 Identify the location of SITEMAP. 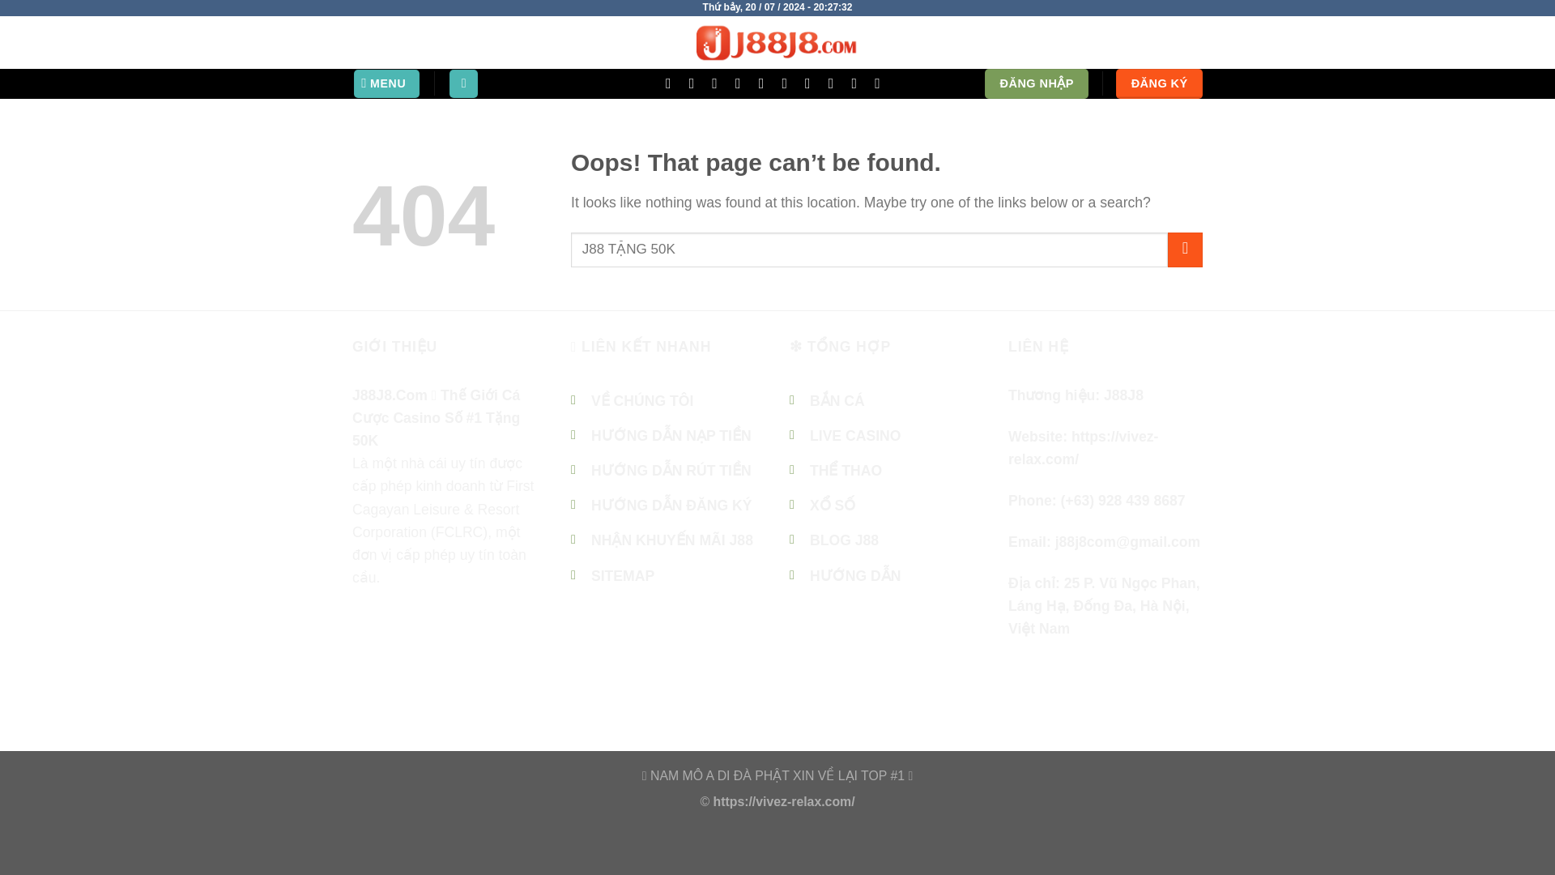
(622, 575).